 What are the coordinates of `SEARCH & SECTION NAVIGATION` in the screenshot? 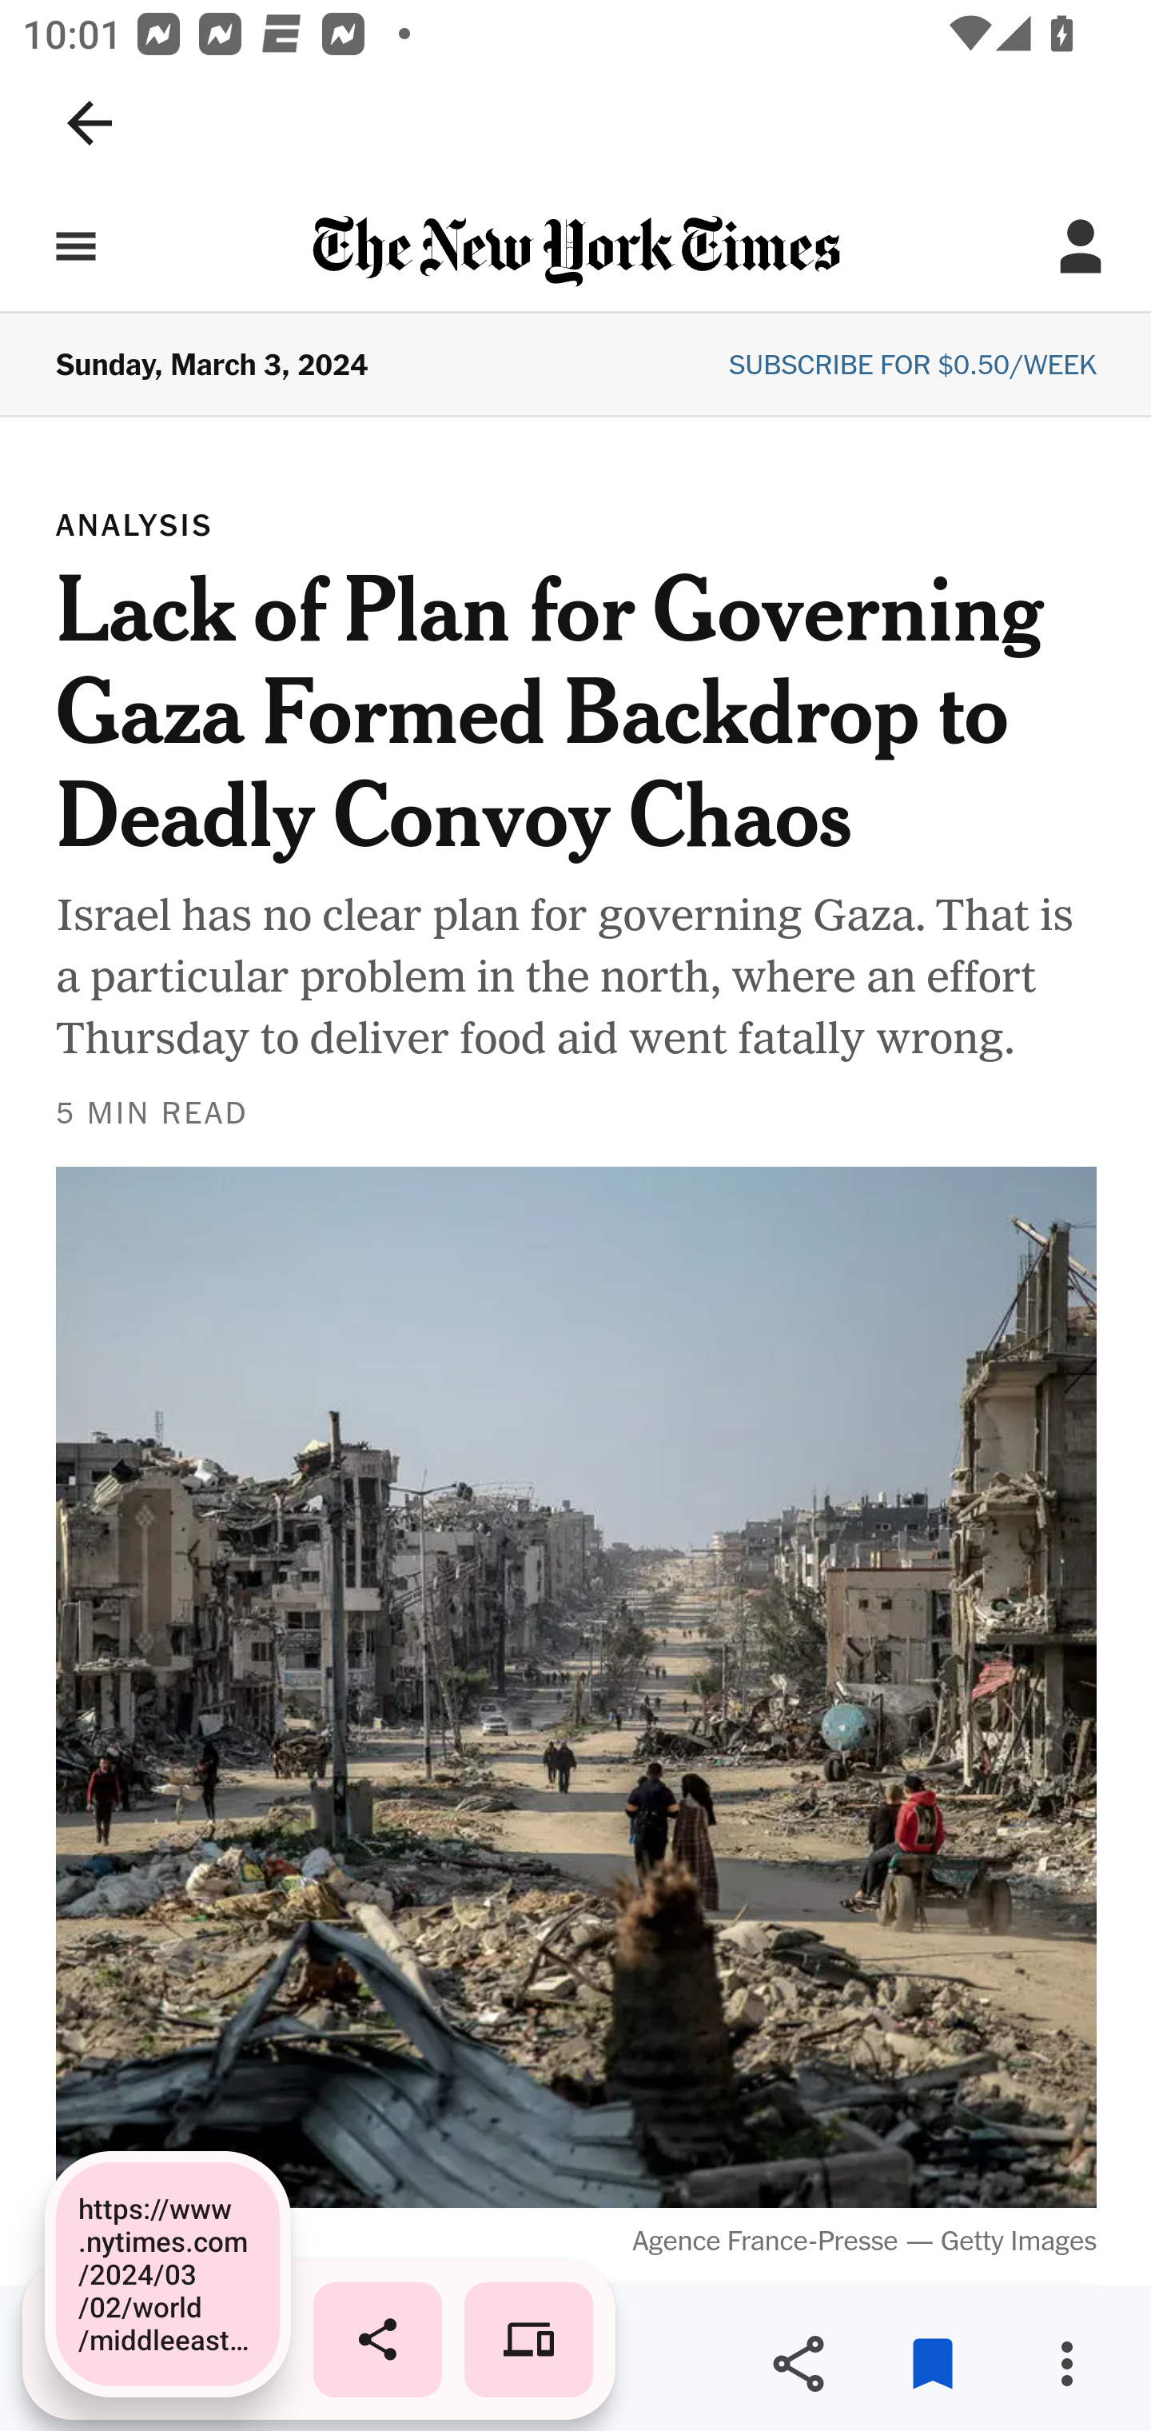 It's located at (76, 246).